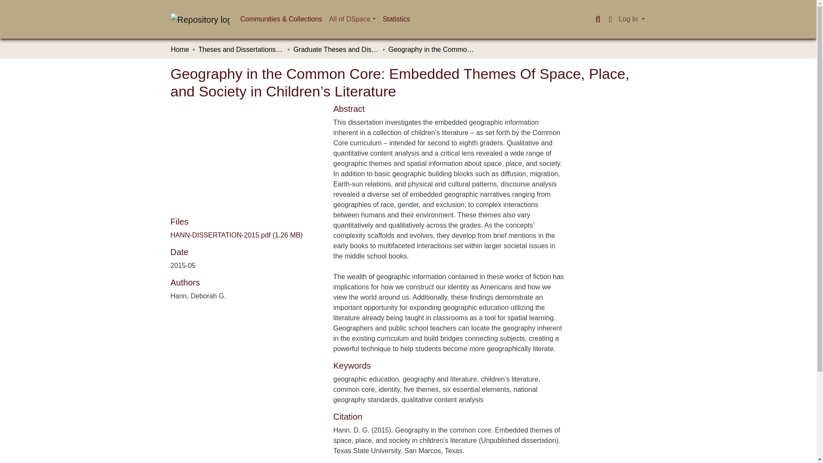  I want to click on Log In, so click(632, 19).